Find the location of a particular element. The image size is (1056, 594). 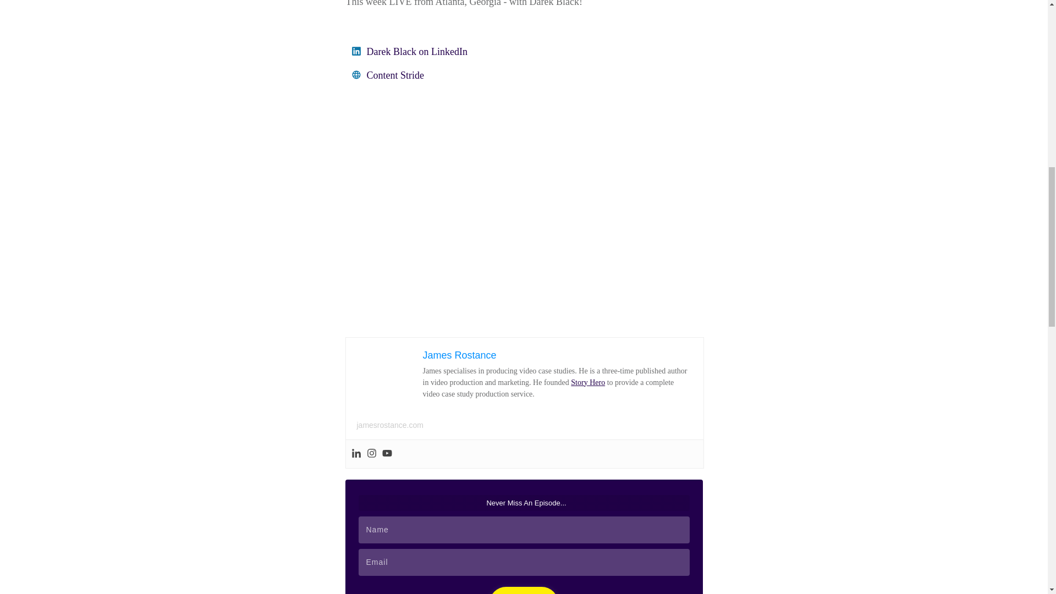

James Rostance is located at coordinates (459, 355).